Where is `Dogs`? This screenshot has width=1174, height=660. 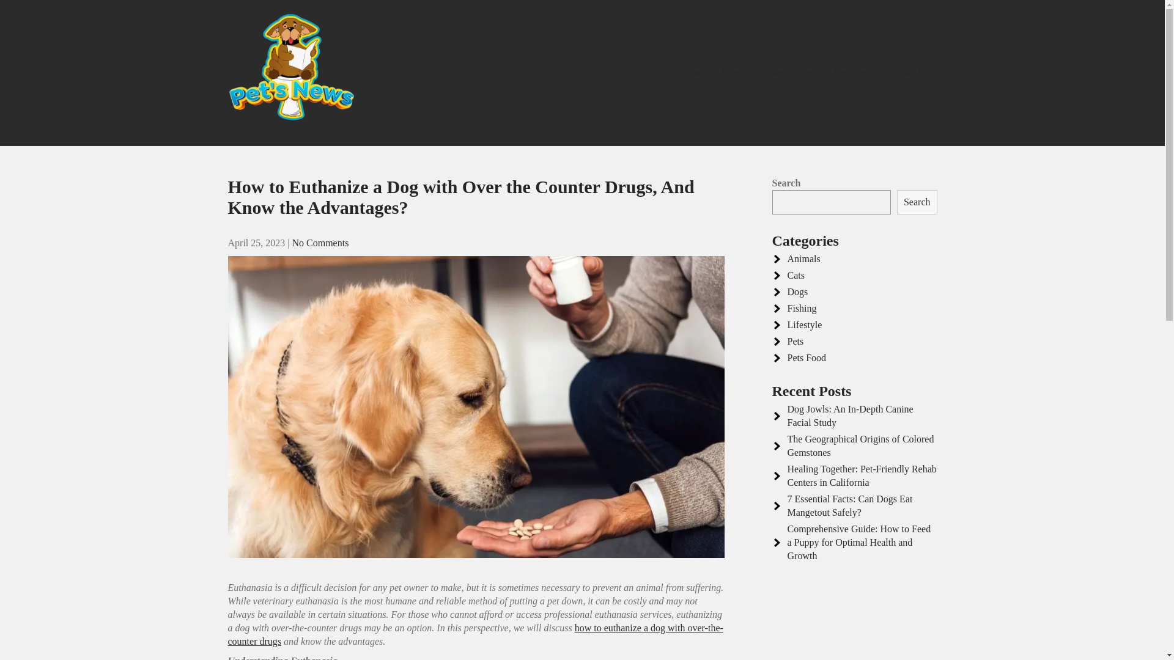 Dogs is located at coordinates (730, 72).